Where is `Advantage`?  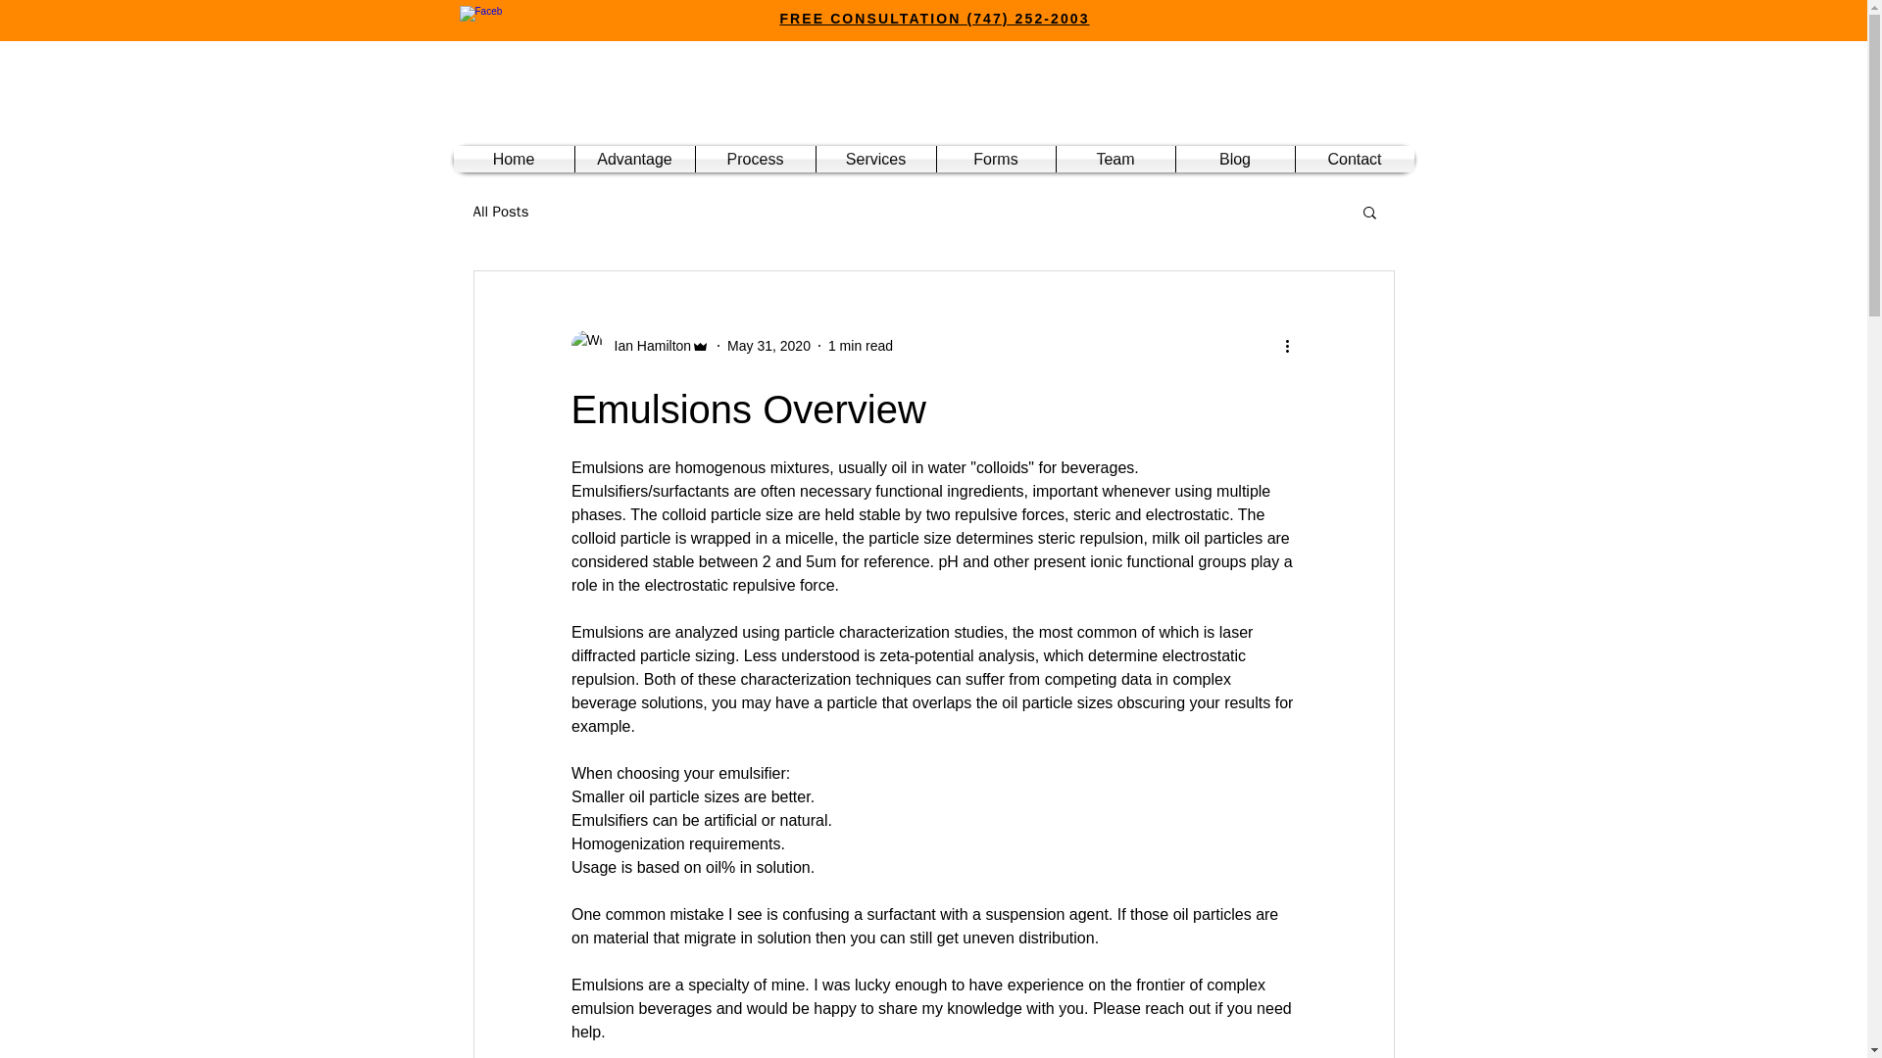
Advantage is located at coordinates (633, 159).